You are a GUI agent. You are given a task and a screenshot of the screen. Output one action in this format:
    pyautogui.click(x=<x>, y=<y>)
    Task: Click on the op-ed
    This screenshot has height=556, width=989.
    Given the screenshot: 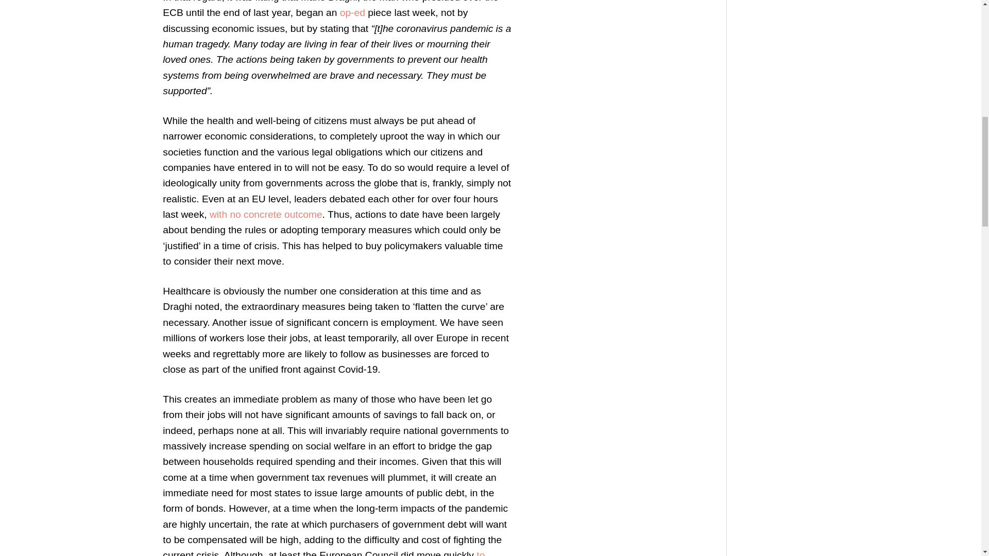 What is the action you would take?
    pyautogui.click(x=352, y=12)
    